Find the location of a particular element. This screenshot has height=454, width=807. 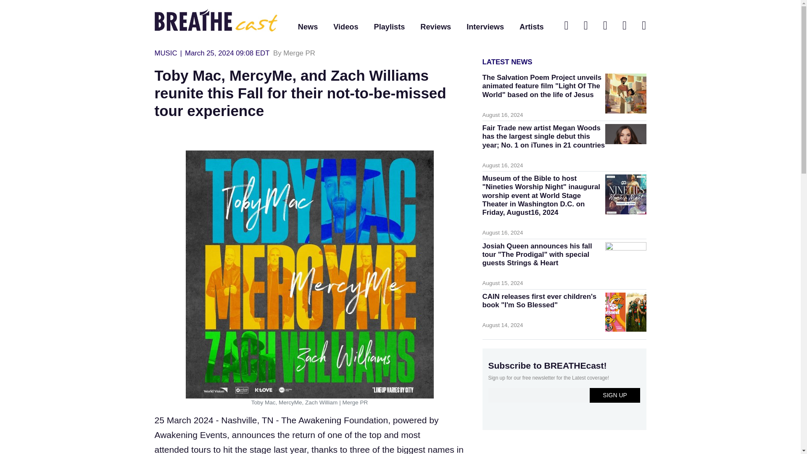

News is located at coordinates (308, 27).